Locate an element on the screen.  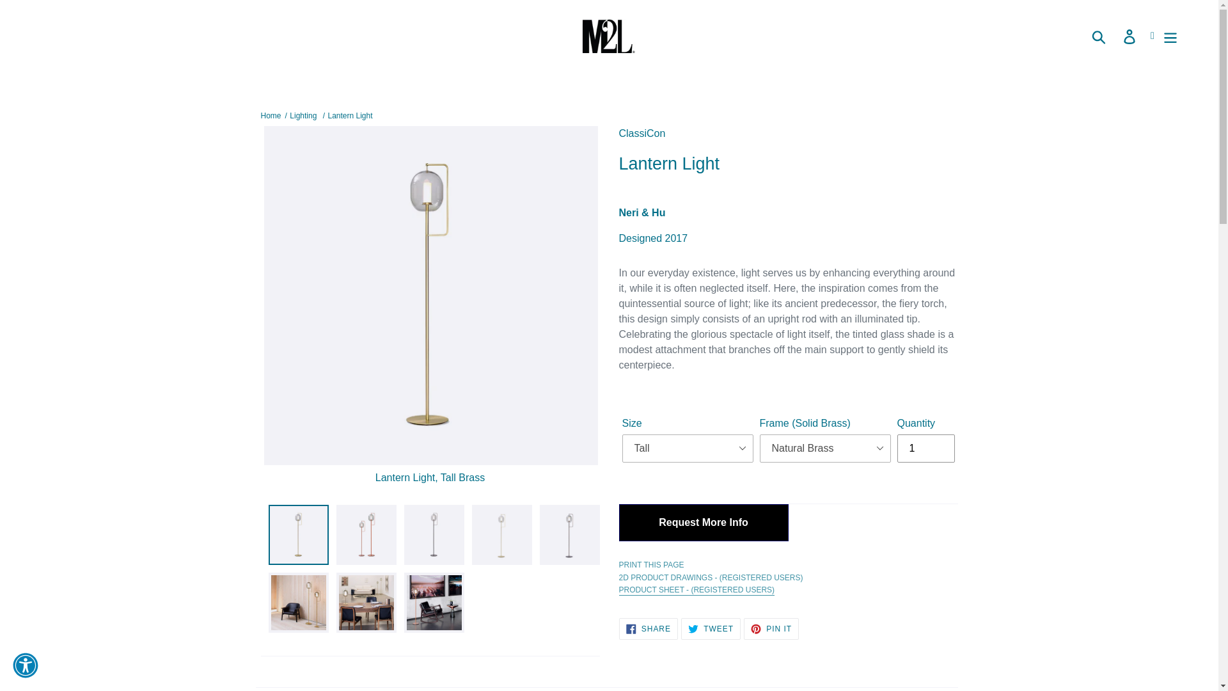
Submit is located at coordinates (1099, 35).